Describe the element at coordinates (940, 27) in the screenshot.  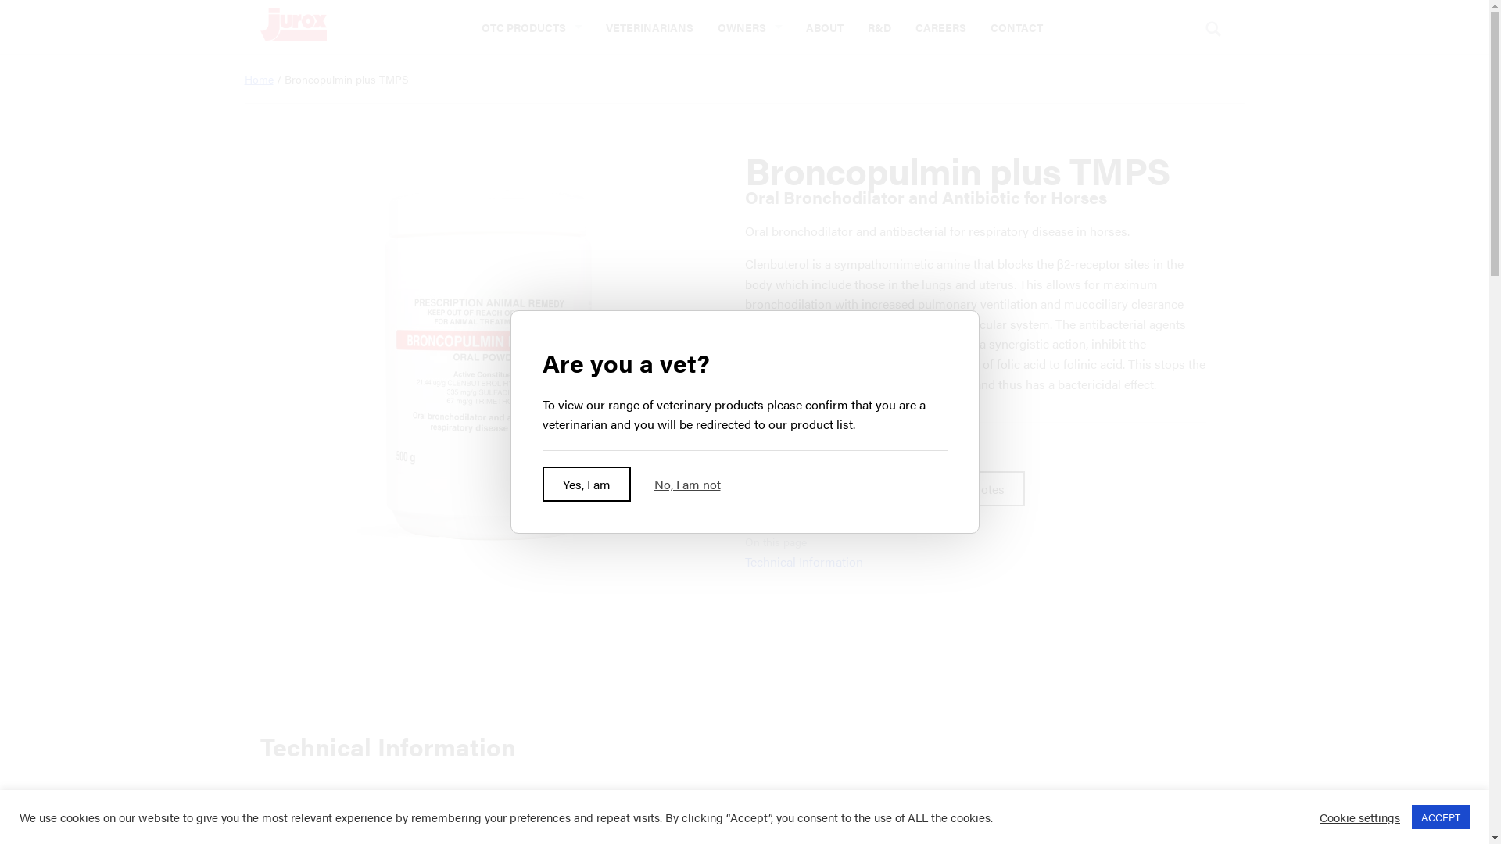
I see `CAREERS` at that location.